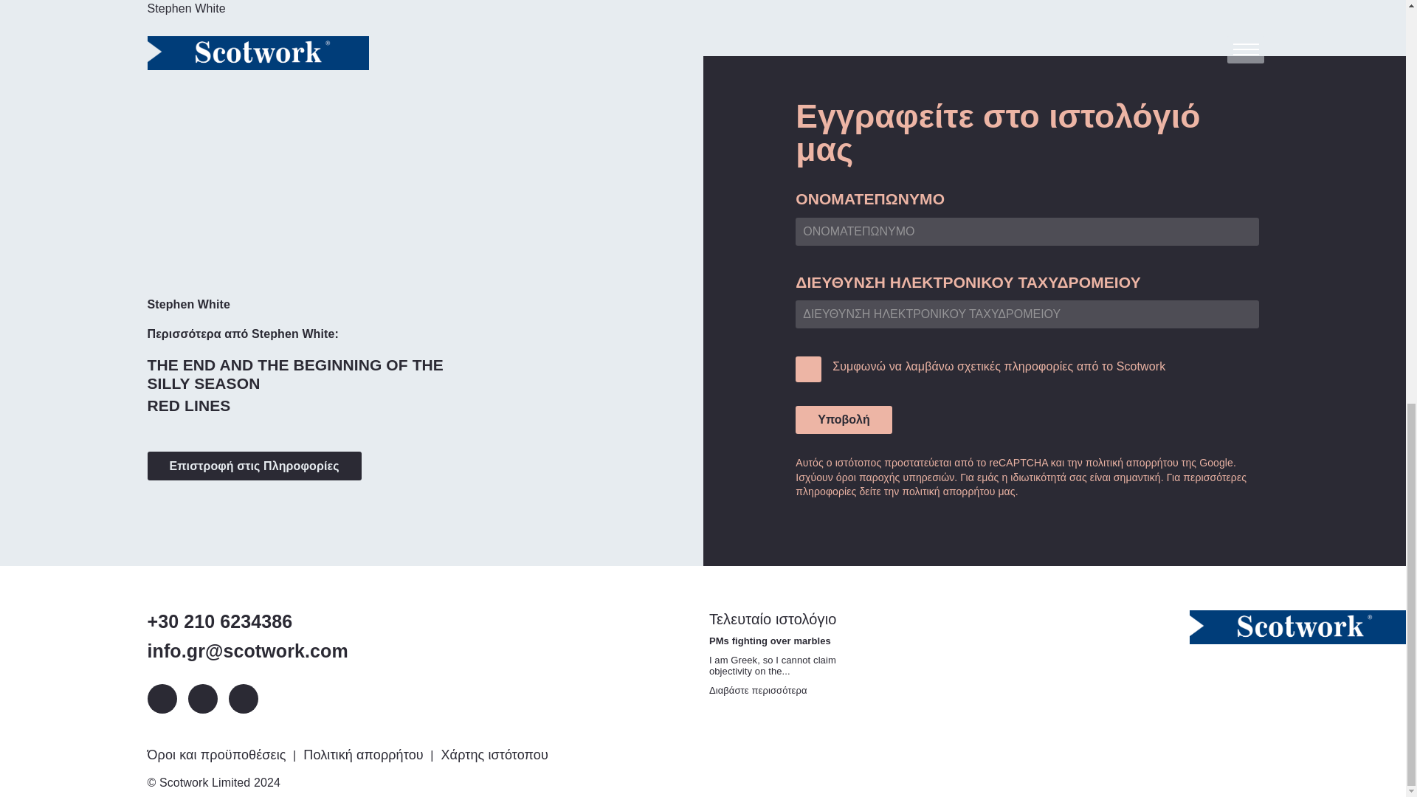 The height and width of the screenshot is (797, 1417). Describe the element at coordinates (243, 698) in the screenshot. I see `facebook` at that location.